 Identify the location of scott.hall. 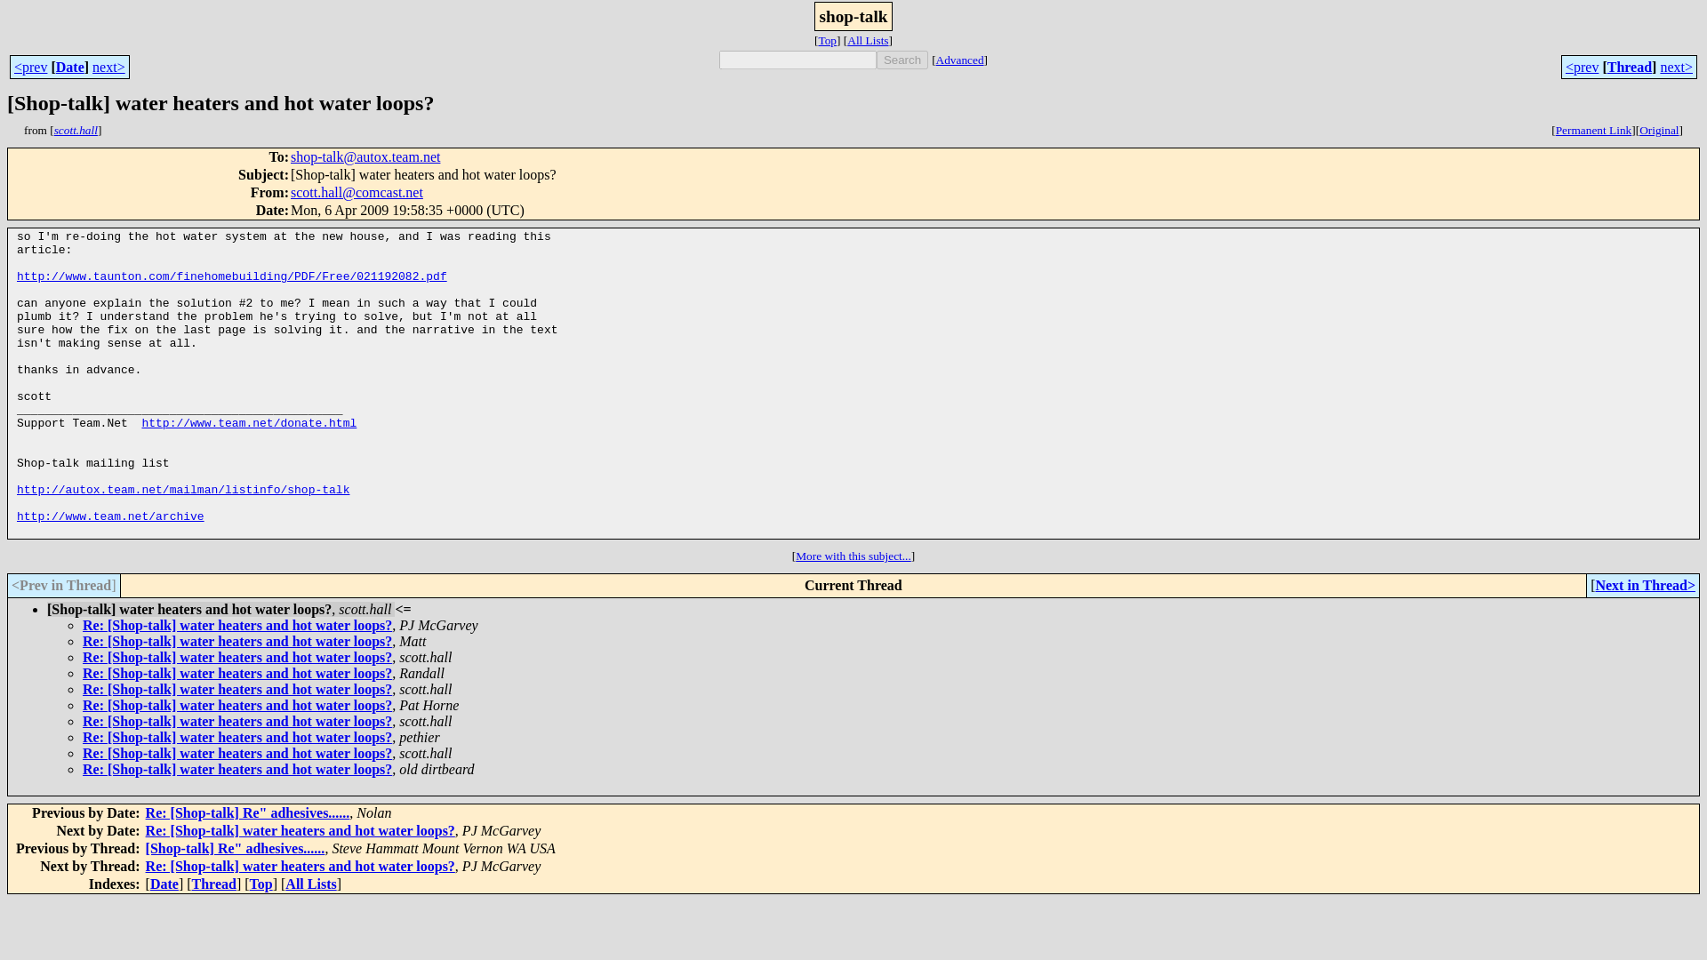
(76, 130).